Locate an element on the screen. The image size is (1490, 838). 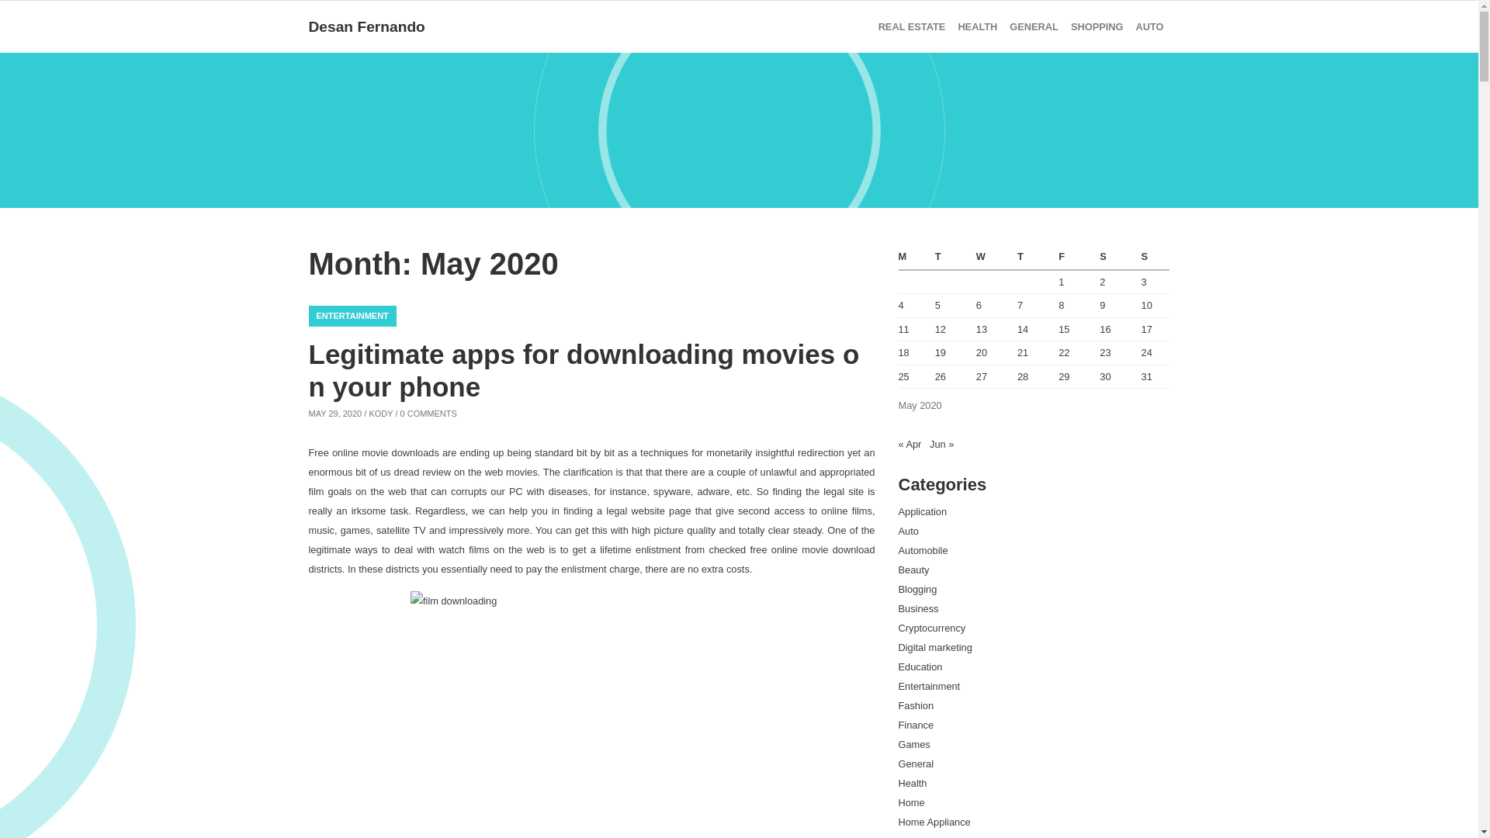
Auto is located at coordinates (1149, 26).